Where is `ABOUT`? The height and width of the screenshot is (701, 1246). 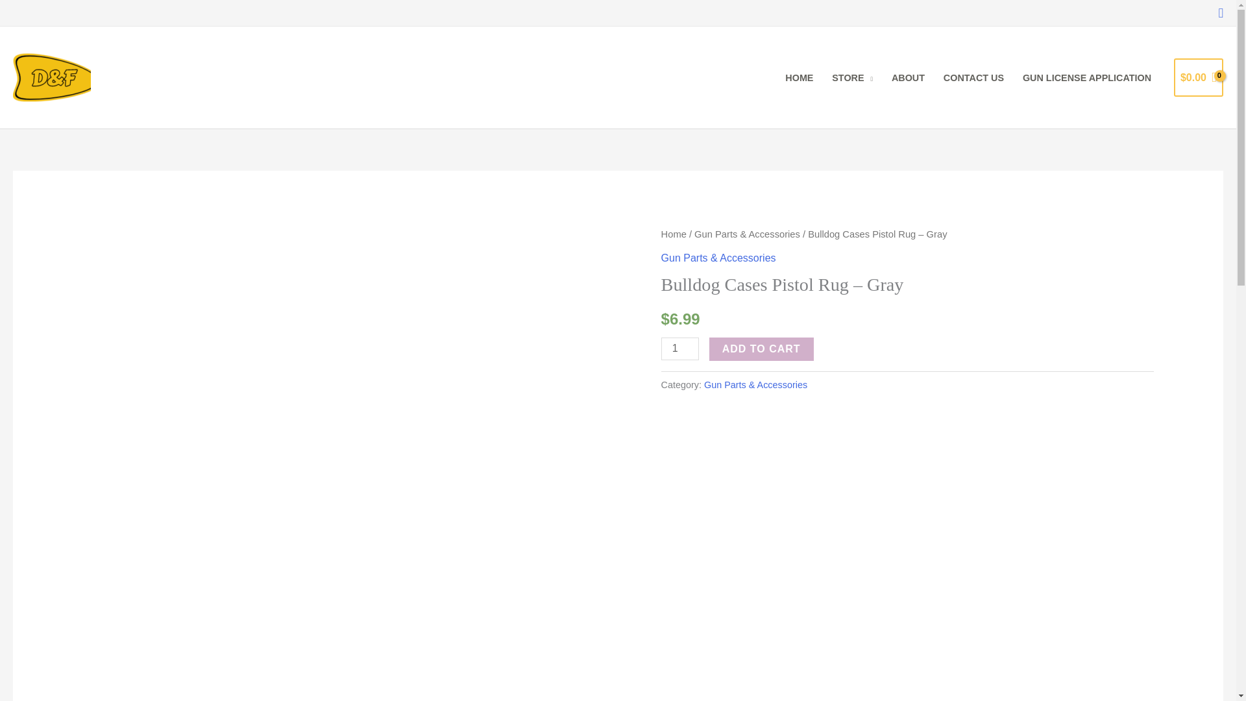
ABOUT is located at coordinates (909, 77).